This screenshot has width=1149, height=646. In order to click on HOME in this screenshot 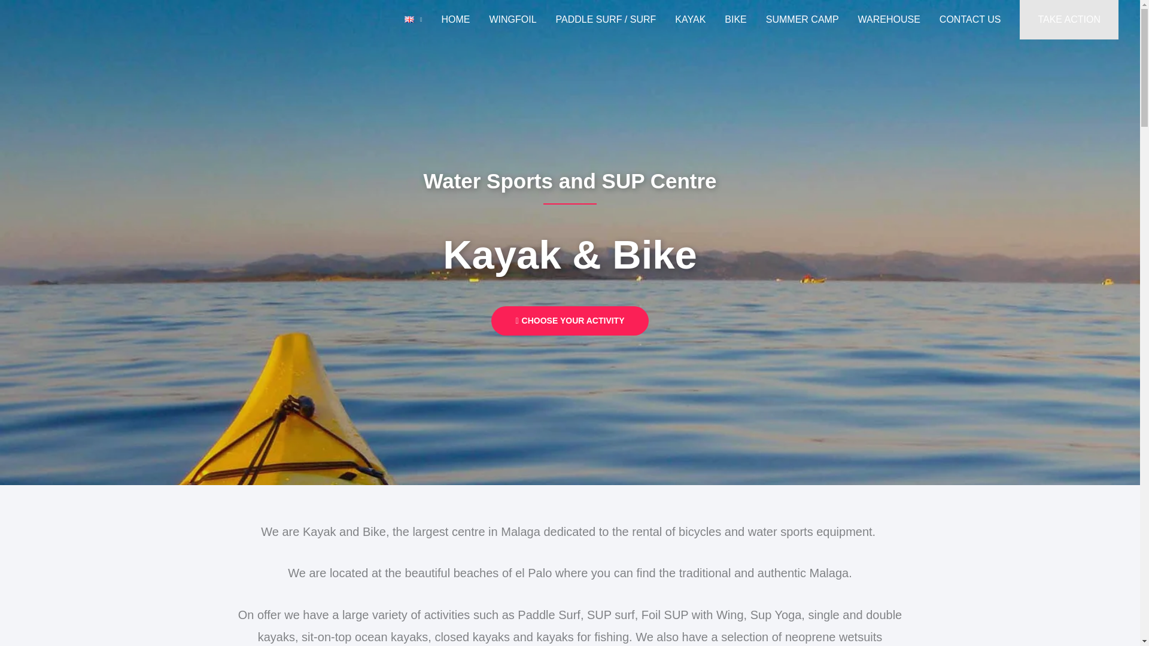, I will do `click(455, 19)`.